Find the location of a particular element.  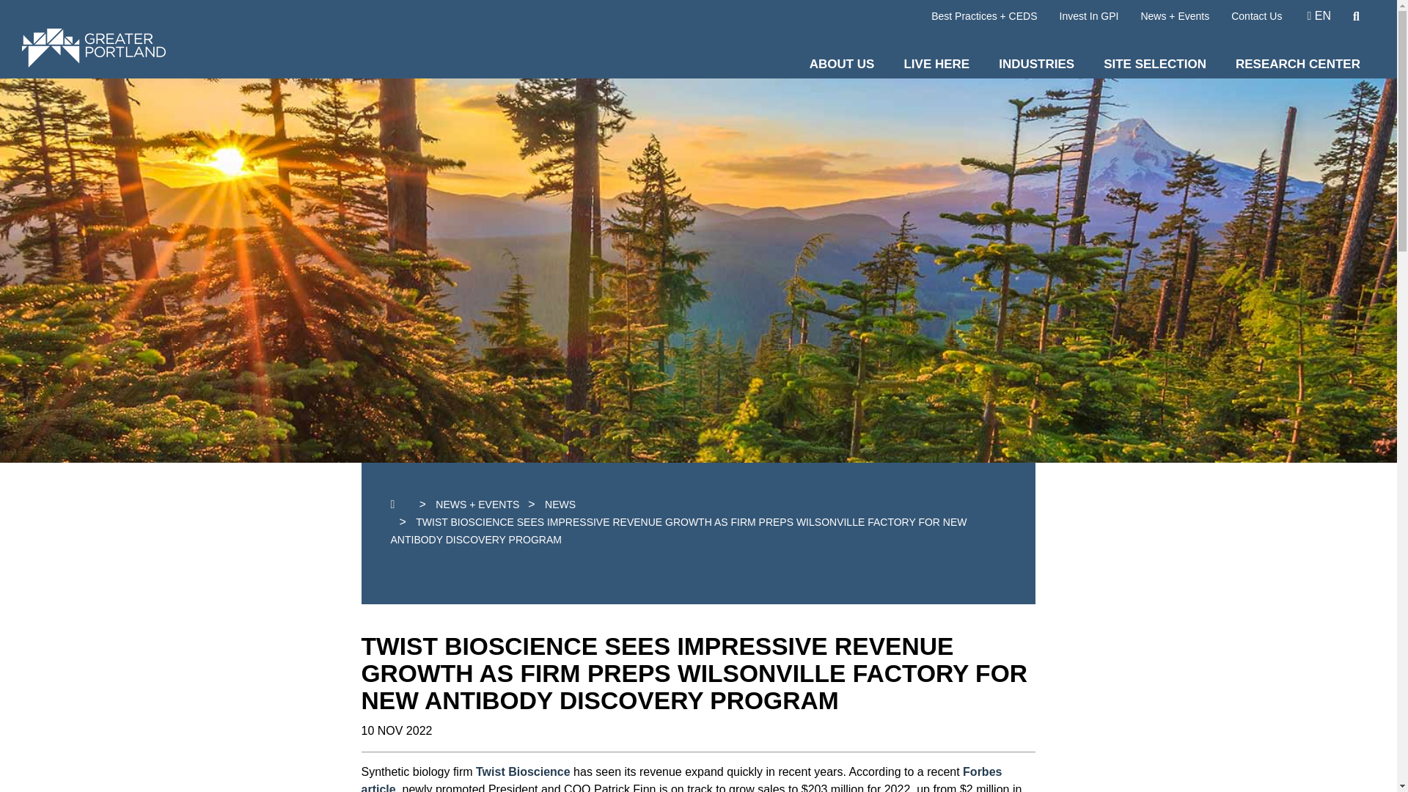

INDUSTRIES is located at coordinates (1036, 59).